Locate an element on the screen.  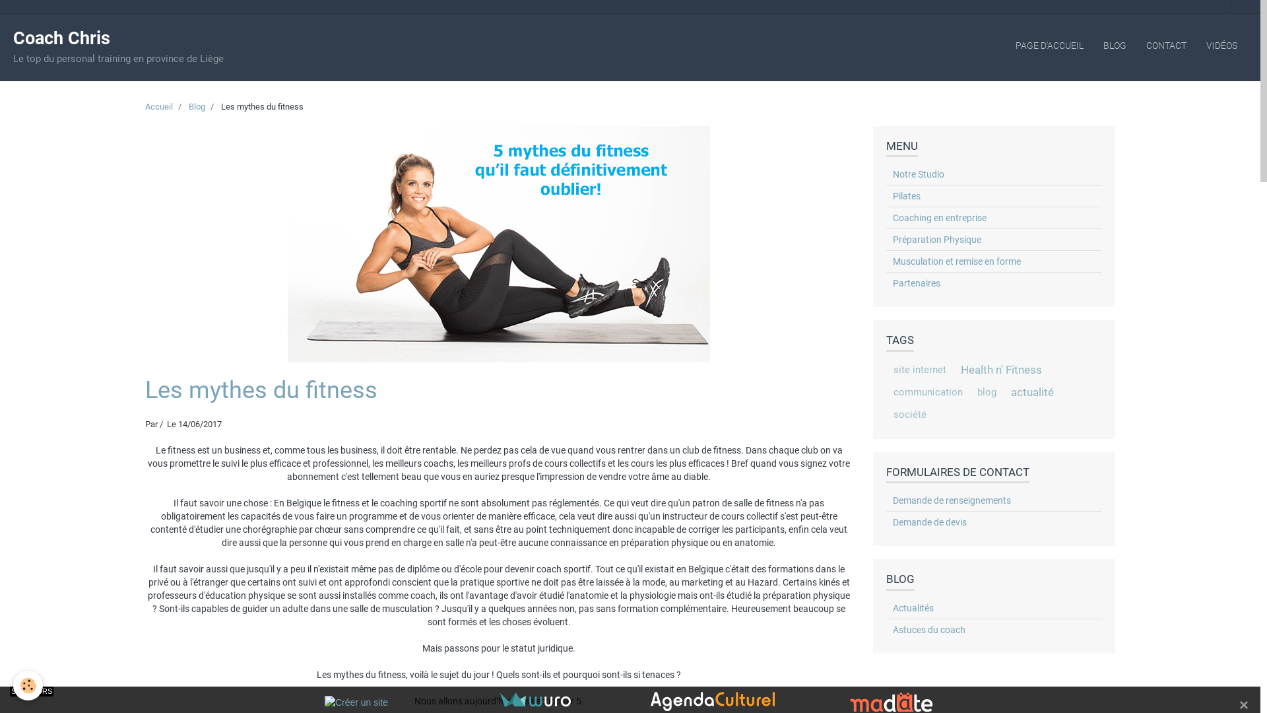
CONTACT is located at coordinates (1167, 46).